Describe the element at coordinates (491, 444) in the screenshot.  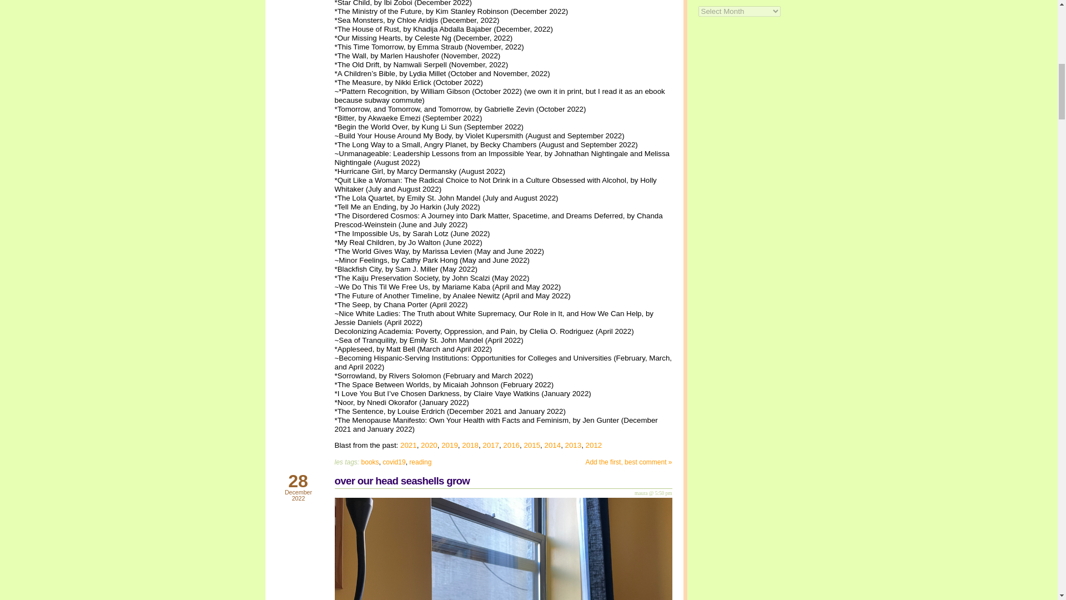
I see `2017` at that location.